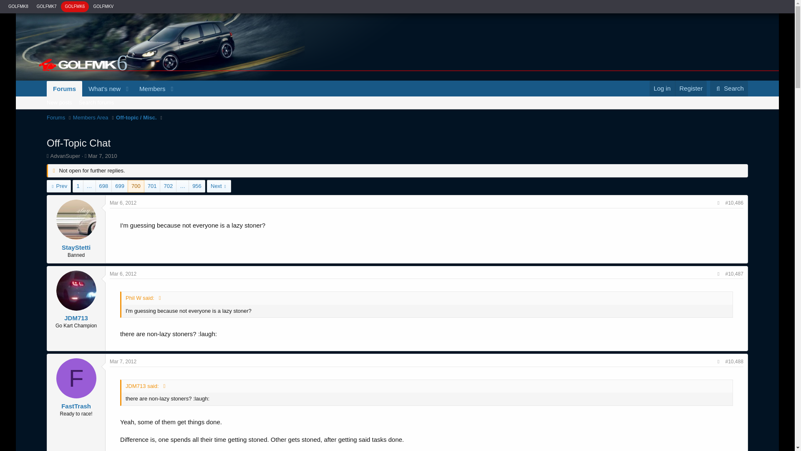  What do you see at coordinates (64, 89) in the screenshot?
I see `New posts` at bounding box center [64, 89].